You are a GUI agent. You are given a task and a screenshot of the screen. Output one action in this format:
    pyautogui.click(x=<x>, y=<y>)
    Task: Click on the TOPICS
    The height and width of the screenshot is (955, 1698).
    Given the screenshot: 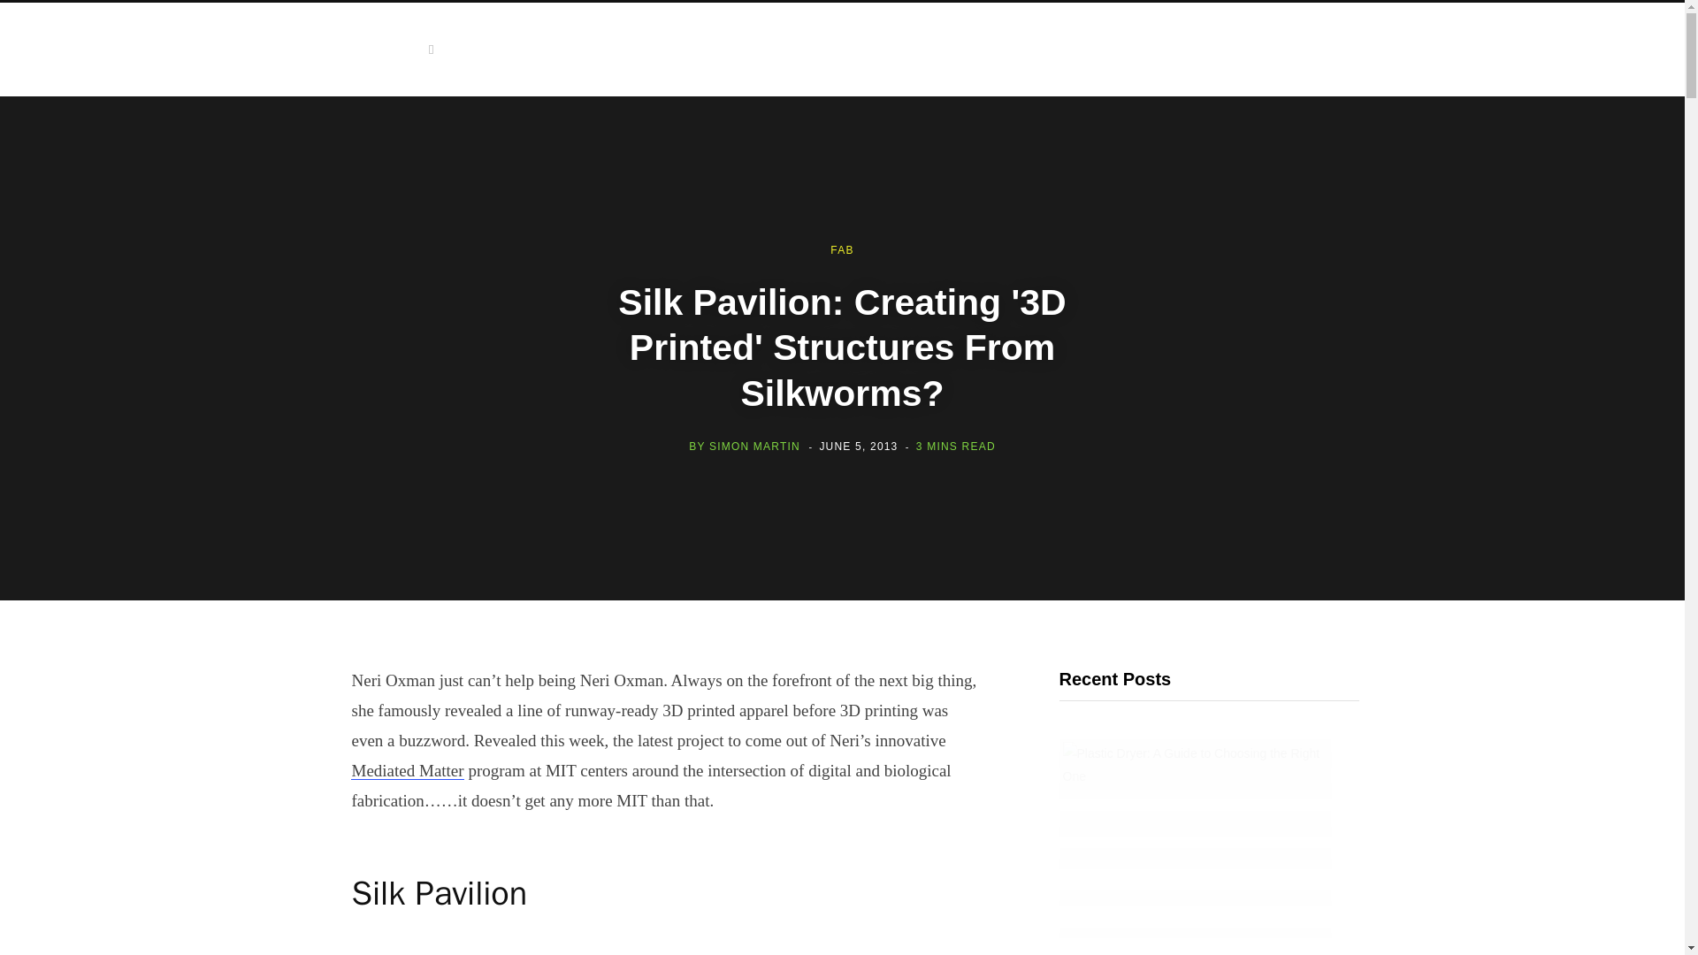 What is the action you would take?
    pyautogui.click(x=402, y=49)
    